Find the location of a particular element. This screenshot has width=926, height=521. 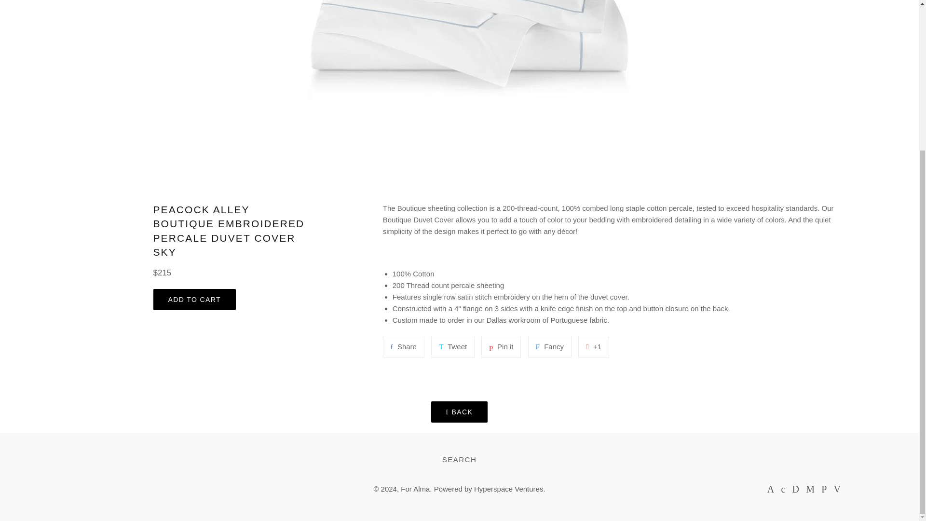

Tweet on Twitter is located at coordinates (501, 346).